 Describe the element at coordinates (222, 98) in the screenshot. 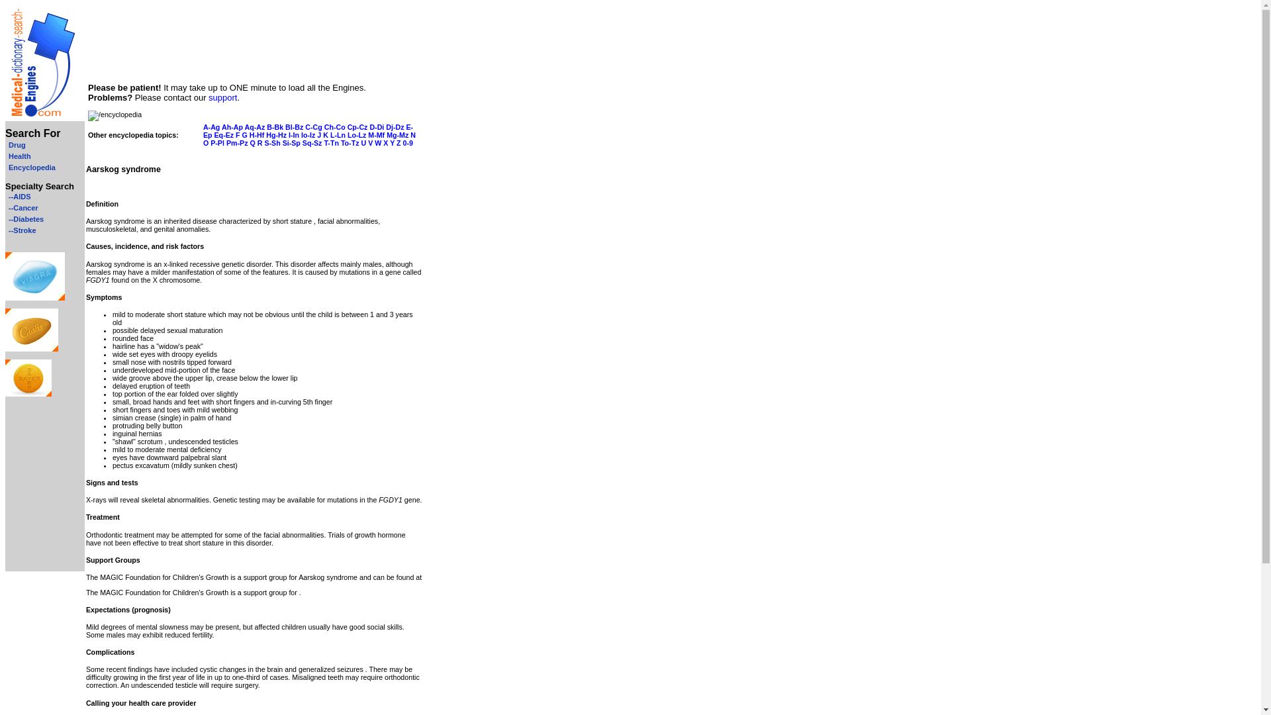

I see `support` at that location.